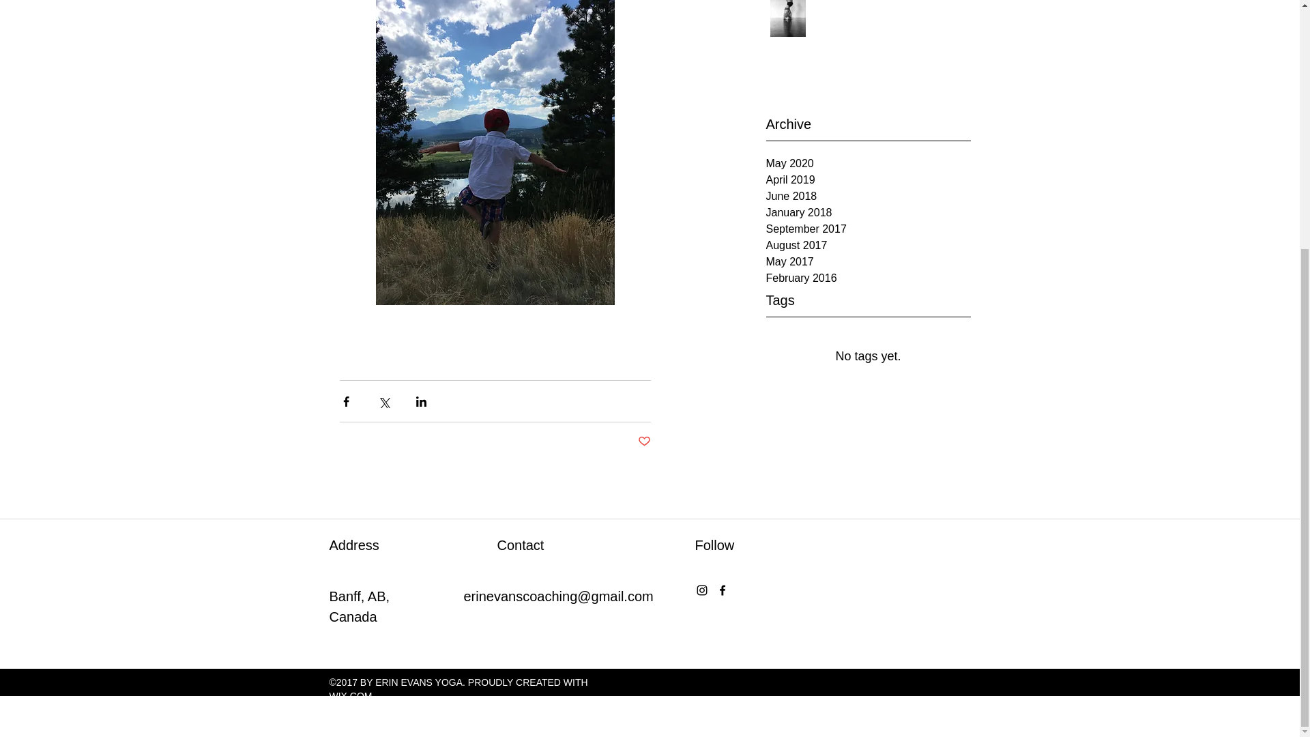  What do you see at coordinates (886, 5) in the screenshot?
I see `The 8th Obstacle` at bounding box center [886, 5].